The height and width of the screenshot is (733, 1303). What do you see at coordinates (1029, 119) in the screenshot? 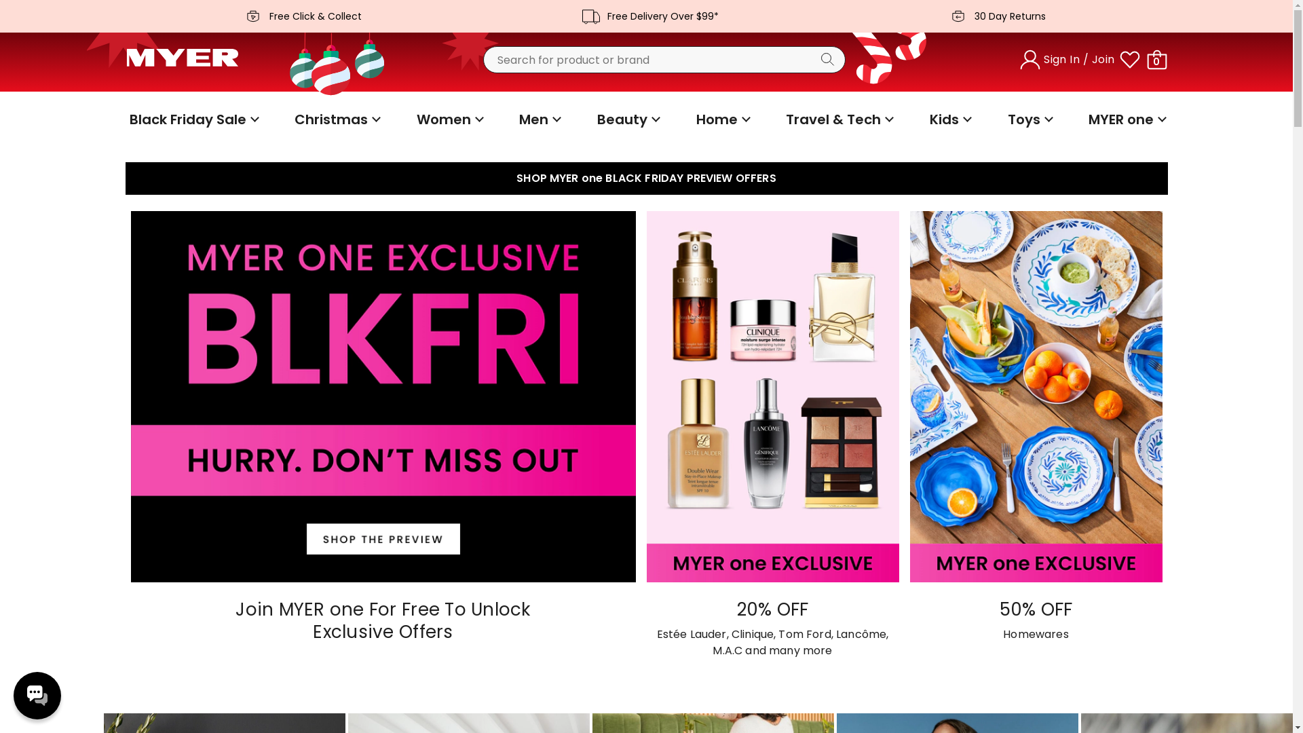
I see `Toys` at bounding box center [1029, 119].